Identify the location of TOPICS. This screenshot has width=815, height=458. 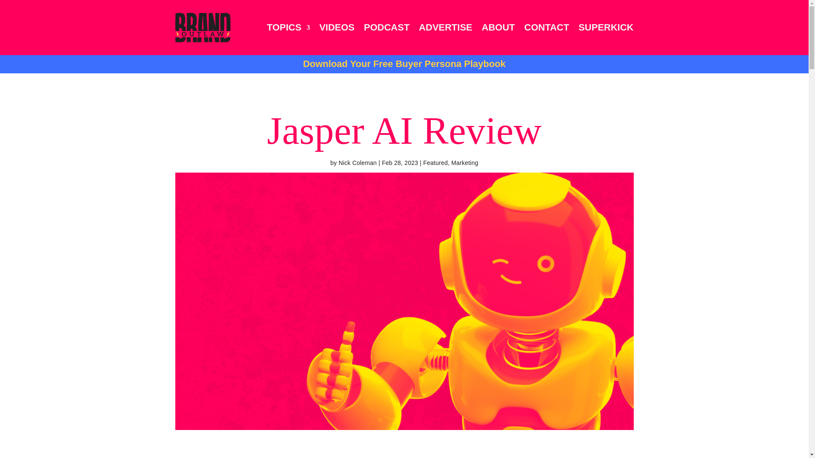
(289, 27).